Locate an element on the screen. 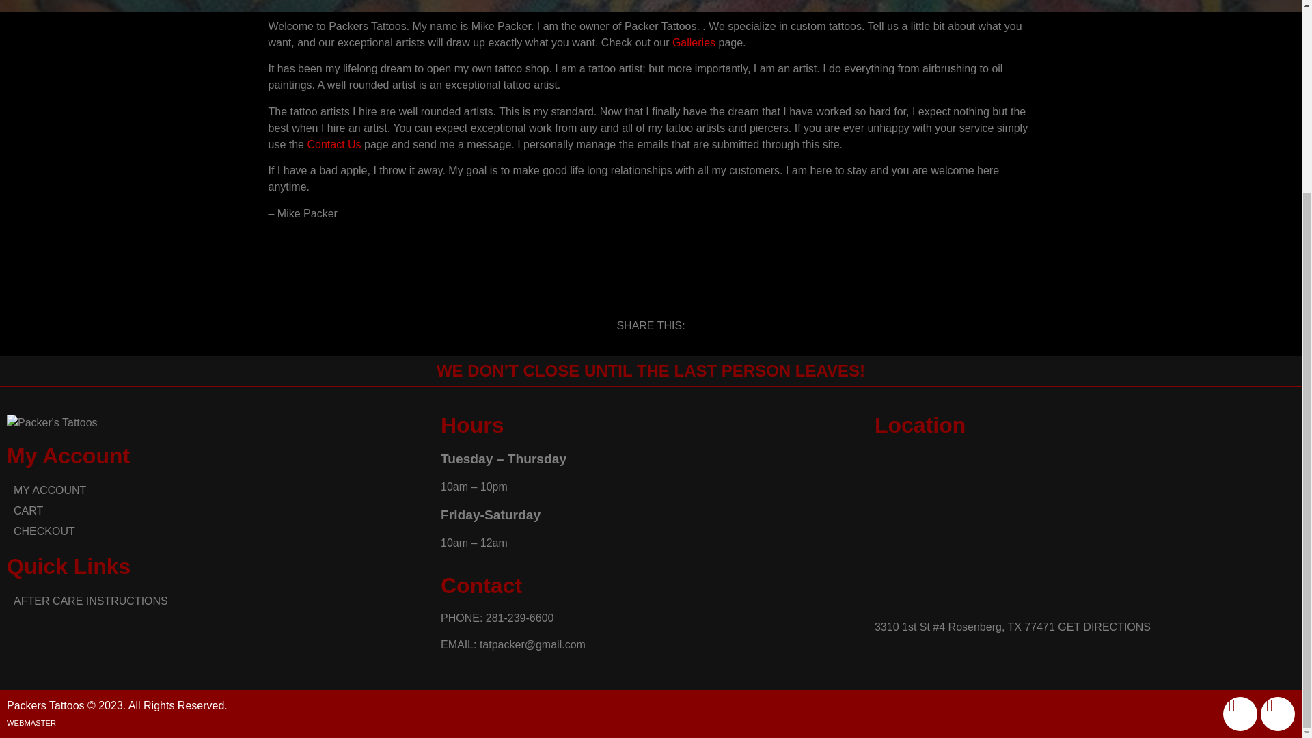  GET DIRECTIONS is located at coordinates (1104, 627).